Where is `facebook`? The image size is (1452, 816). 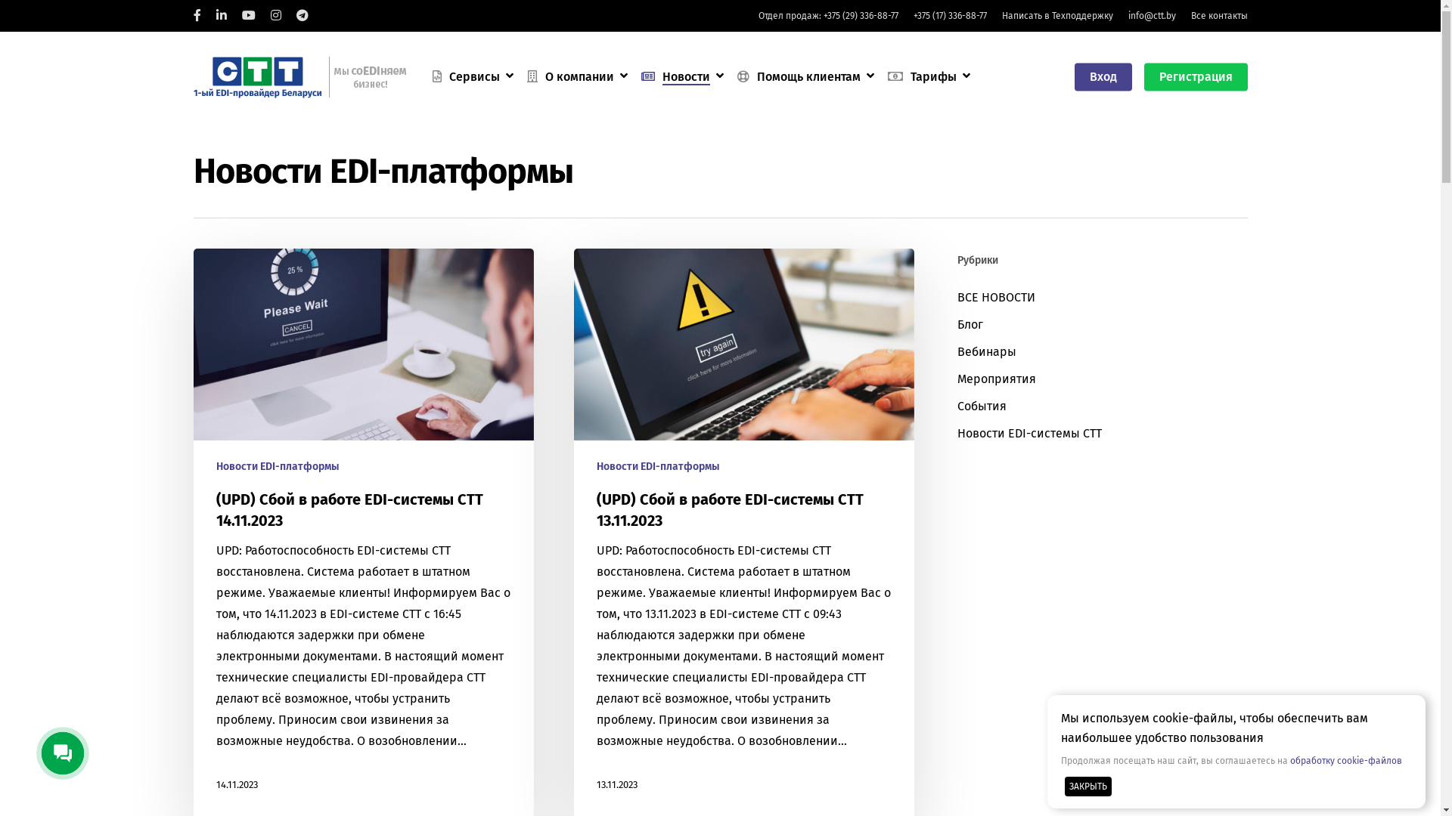
facebook is located at coordinates (197, 16).